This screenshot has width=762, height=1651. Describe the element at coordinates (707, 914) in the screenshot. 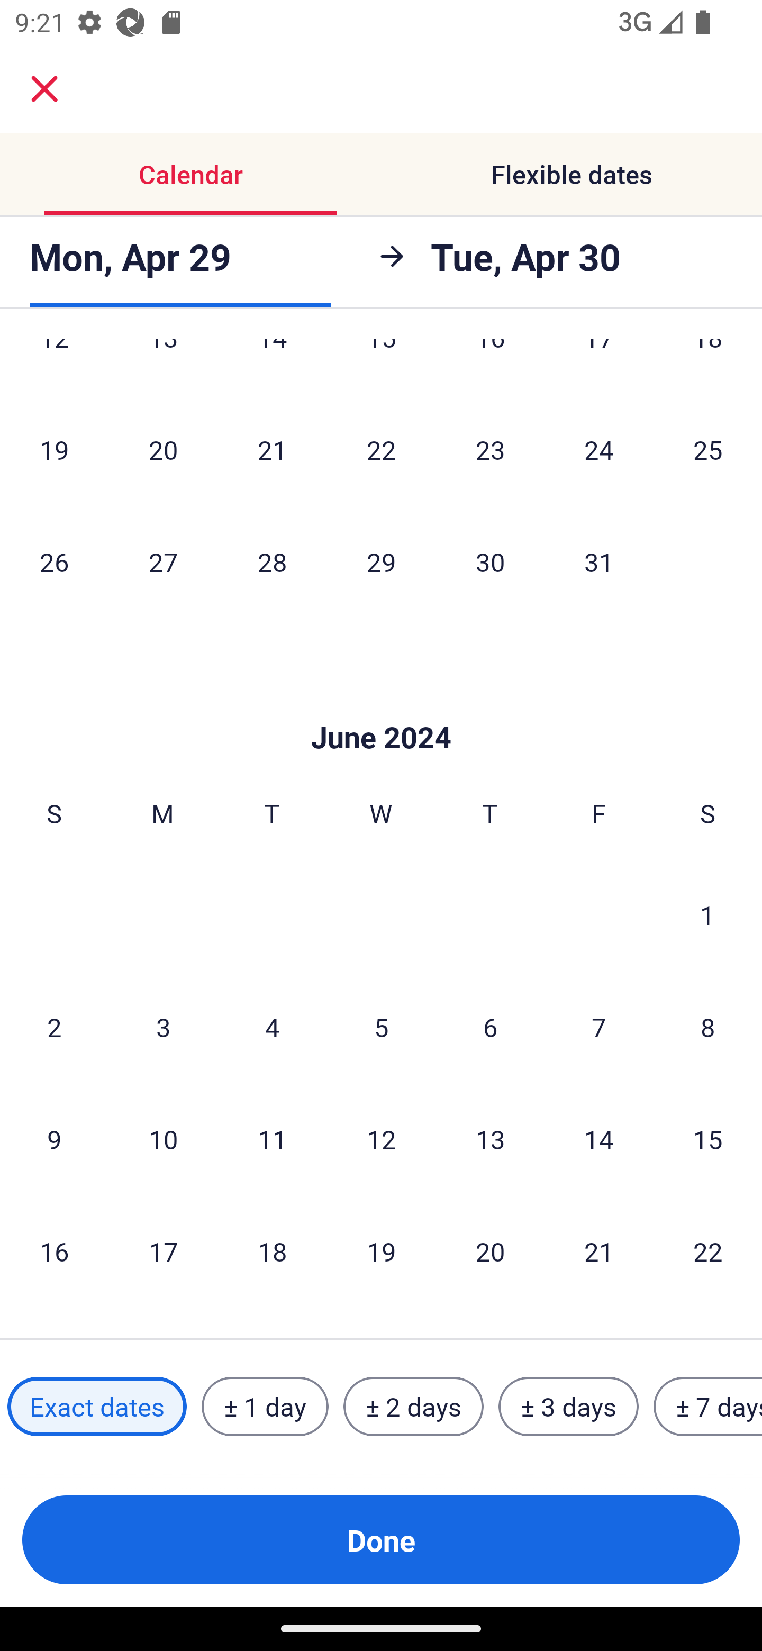

I see `1 Saturday, June 1, 2024` at that location.